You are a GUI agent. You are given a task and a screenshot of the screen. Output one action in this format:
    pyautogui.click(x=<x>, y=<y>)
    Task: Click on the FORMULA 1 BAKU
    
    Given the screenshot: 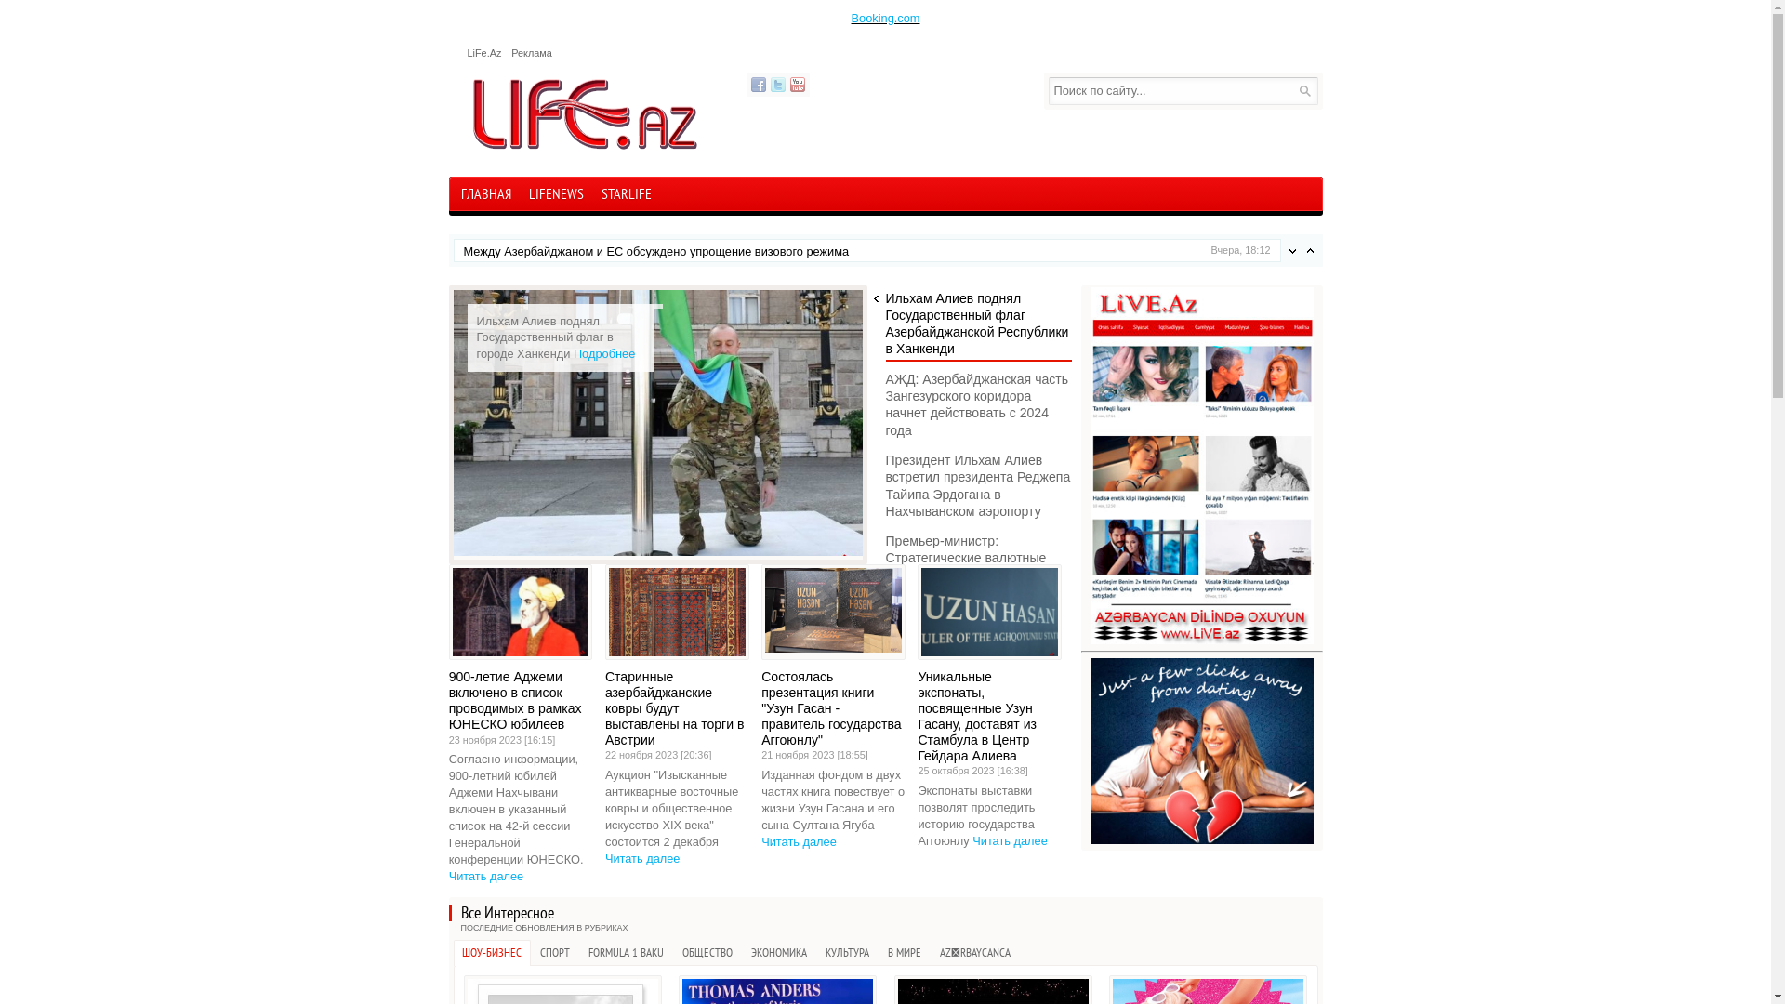 What is the action you would take?
    pyautogui.click(x=627, y=953)
    